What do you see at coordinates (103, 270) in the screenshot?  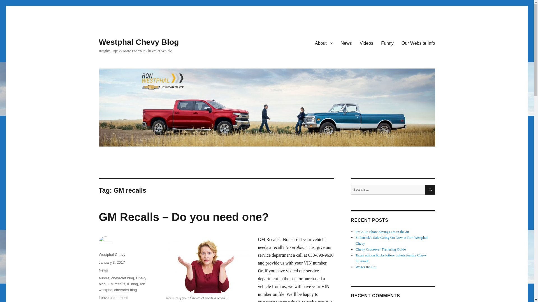 I see `News` at bounding box center [103, 270].